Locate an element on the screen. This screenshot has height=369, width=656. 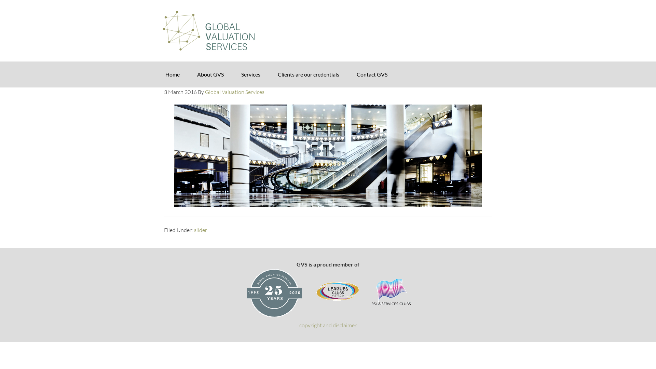
Global Valuation Services is located at coordinates (235, 92).